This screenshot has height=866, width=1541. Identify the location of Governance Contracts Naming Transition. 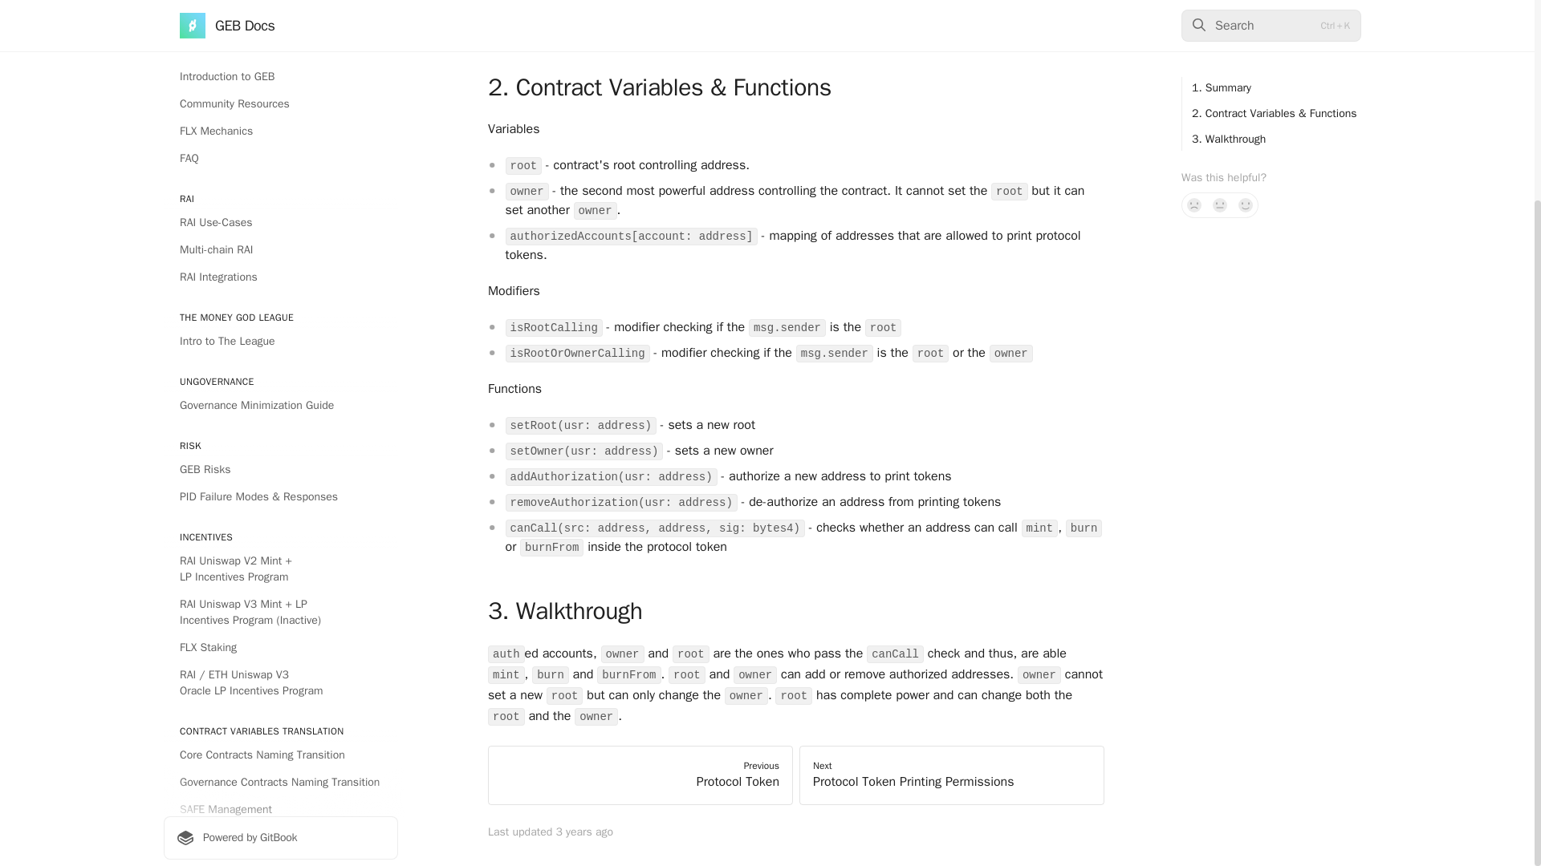
(280, 522).